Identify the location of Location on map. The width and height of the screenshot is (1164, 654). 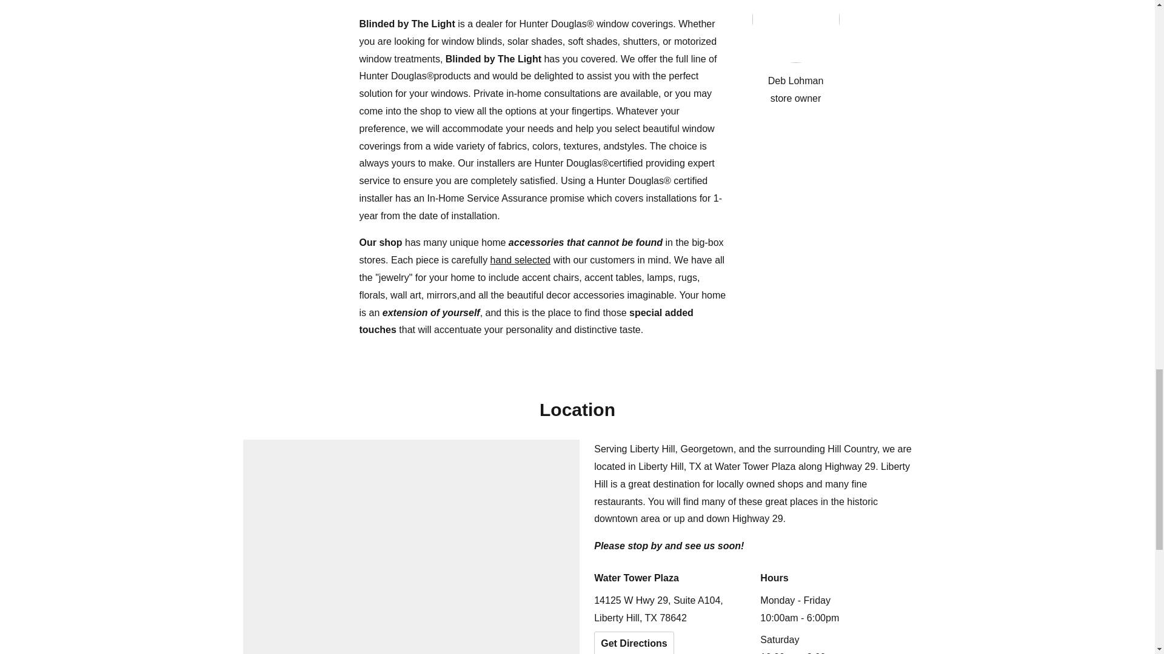
(411, 546).